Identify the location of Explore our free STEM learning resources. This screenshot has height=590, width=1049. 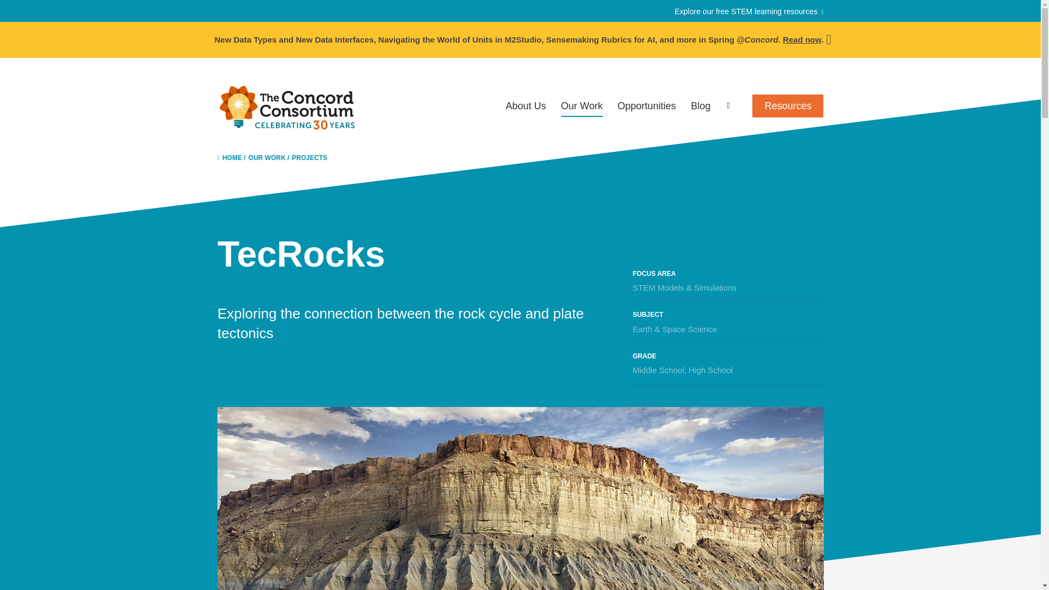
(749, 11).